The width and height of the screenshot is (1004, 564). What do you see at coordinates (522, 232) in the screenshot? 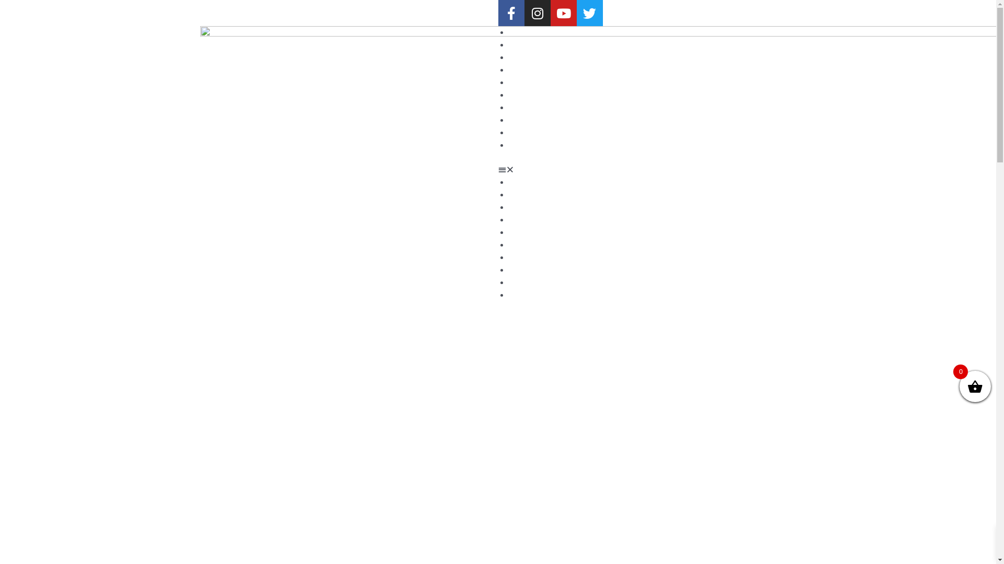
I see `VIDEOS` at bounding box center [522, 232].